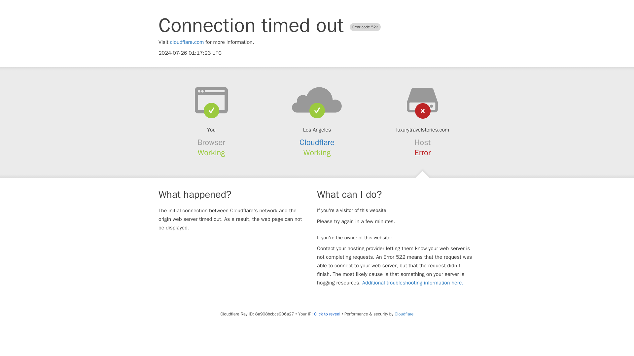 Image resolution: width=634 pixels, height=356 pixels. What do you see at coordinates (317, 142) in the screenshot?
I see `Cloudflare` at bounding box center [317, 142].